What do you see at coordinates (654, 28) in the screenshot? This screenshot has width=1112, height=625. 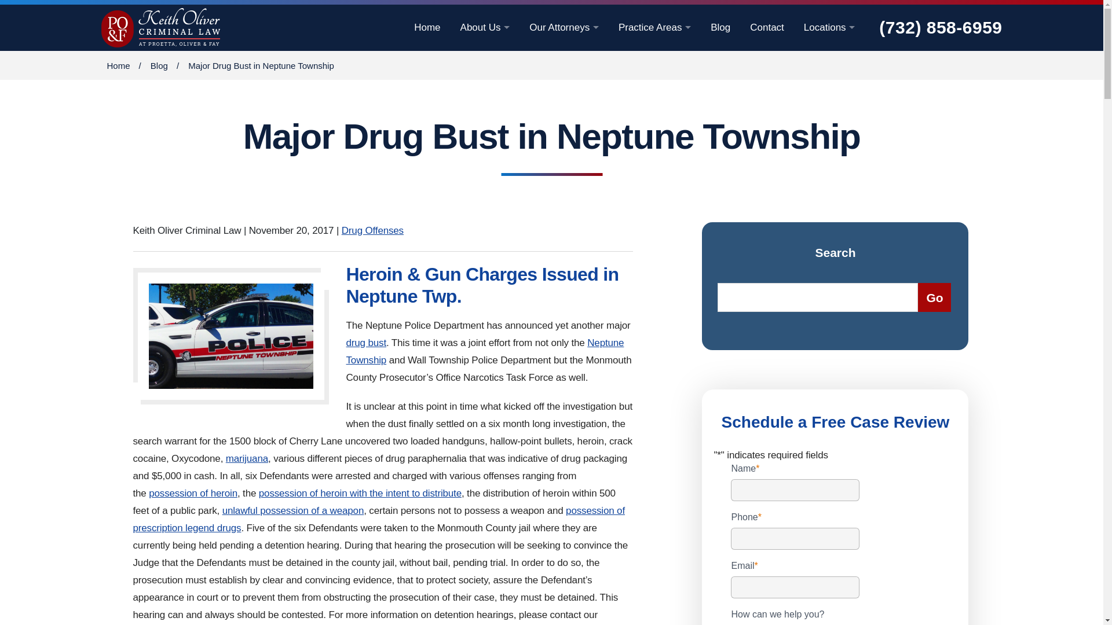 I see `Practice Areas` at bounding box center [654, 28].